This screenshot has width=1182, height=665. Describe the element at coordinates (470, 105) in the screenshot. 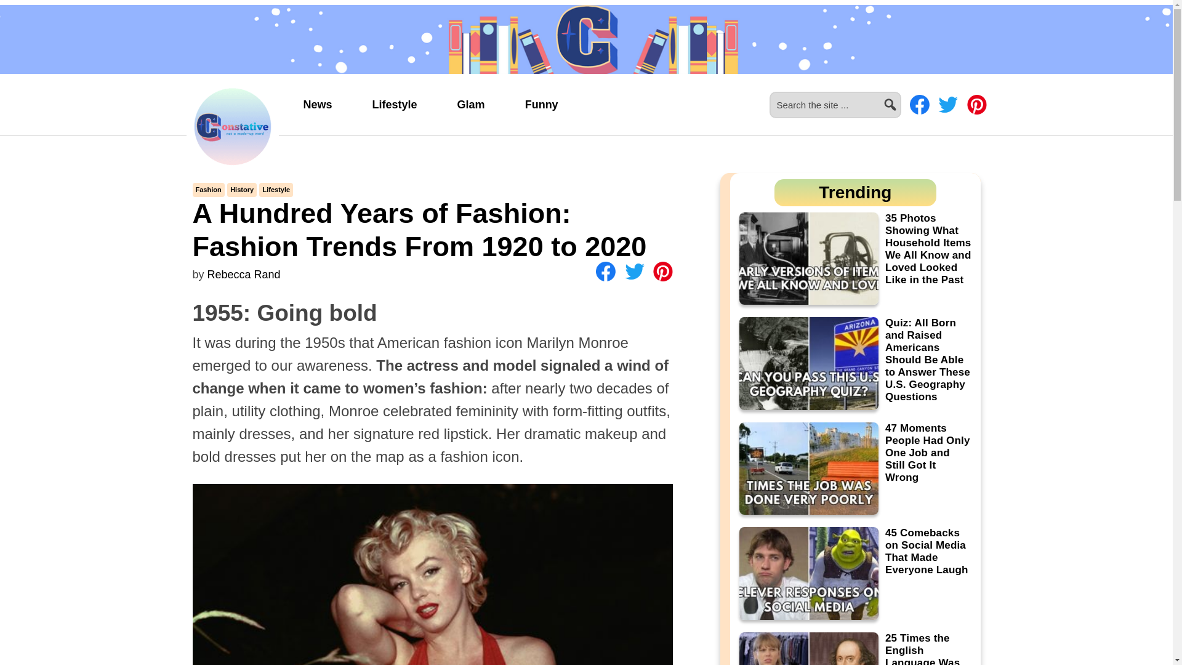

I see `Celebrity` at that location.